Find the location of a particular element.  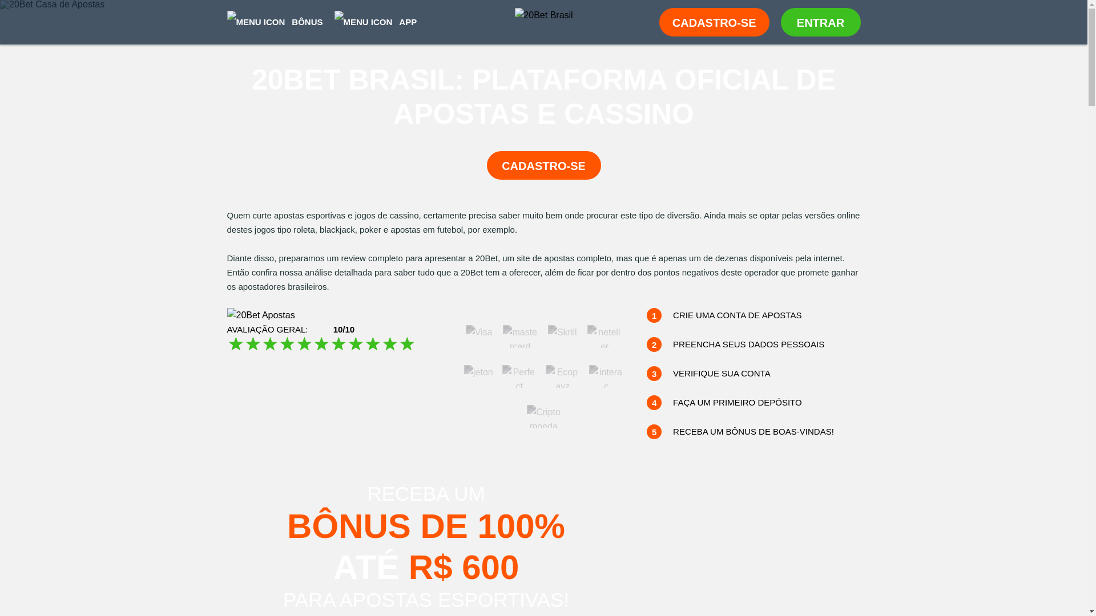

Menu icon is located at coordinates (256, 22).